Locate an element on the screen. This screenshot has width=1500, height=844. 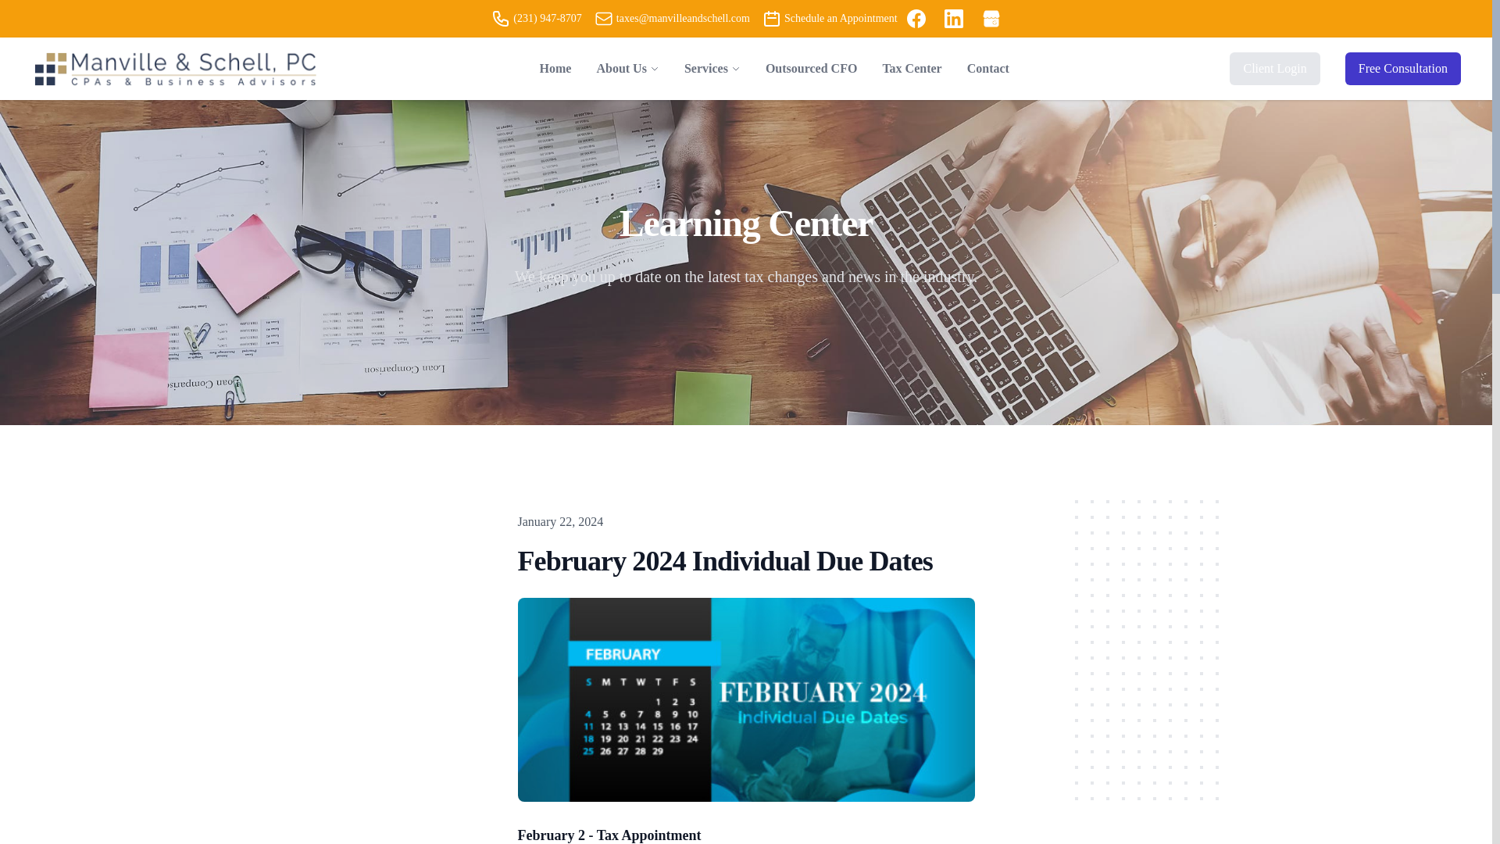
Schedule an Appointment is located at coordinates (772, 18).